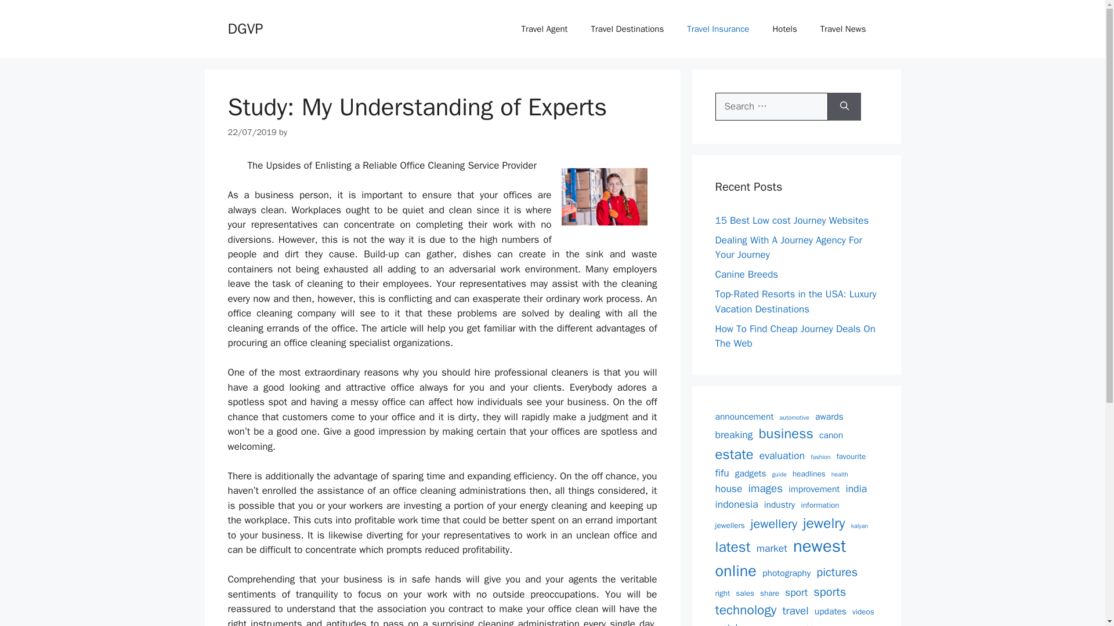 This screenshot has width=1114, height=626. What do you see at coordinates (744, 417) in the screenshot?
I see `announcement` at bounding box center [744, 417].